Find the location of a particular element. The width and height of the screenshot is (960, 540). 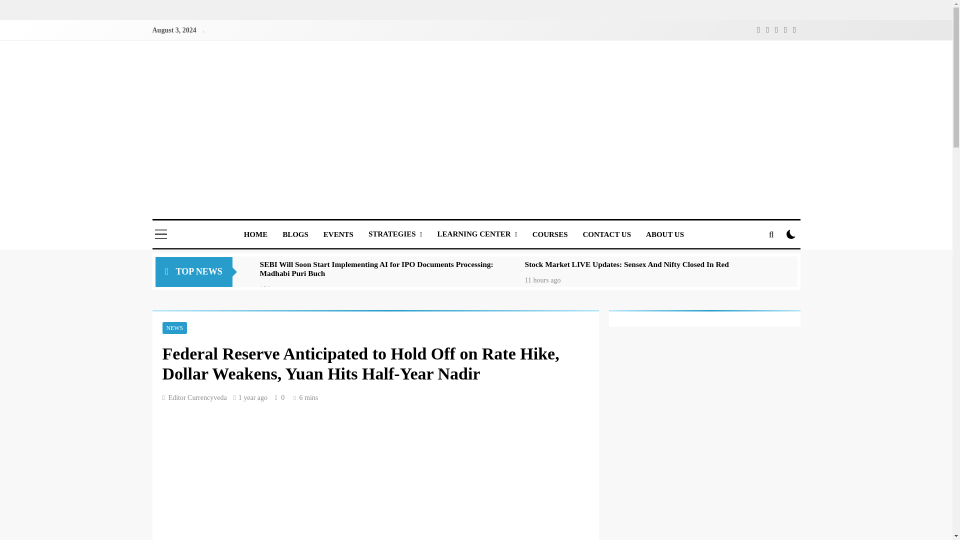

CurrencyVeda is located at coordinates (224, 231).